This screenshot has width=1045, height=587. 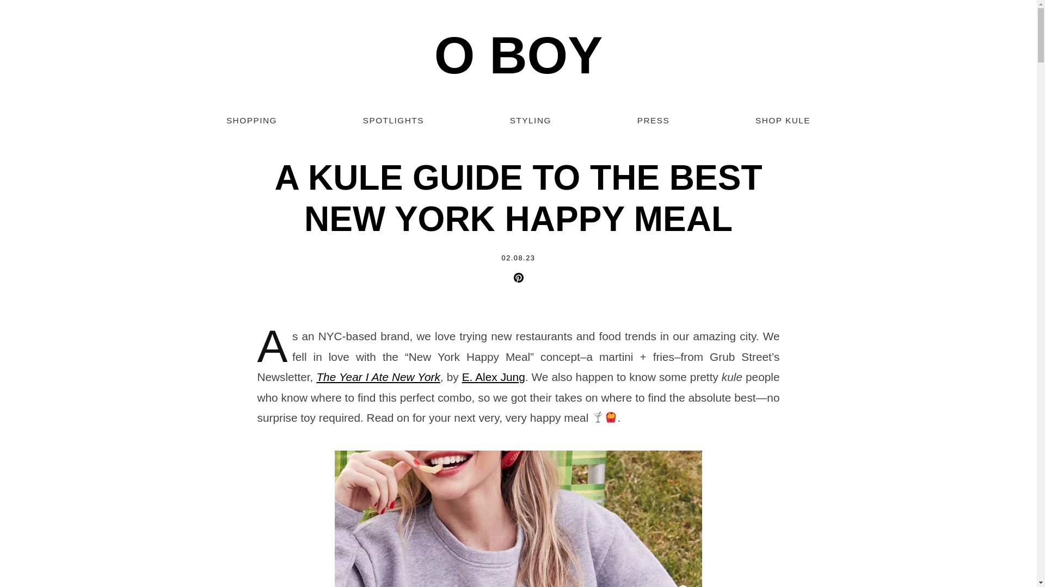 I want to click on STYLING, so click(x=530, y=121).